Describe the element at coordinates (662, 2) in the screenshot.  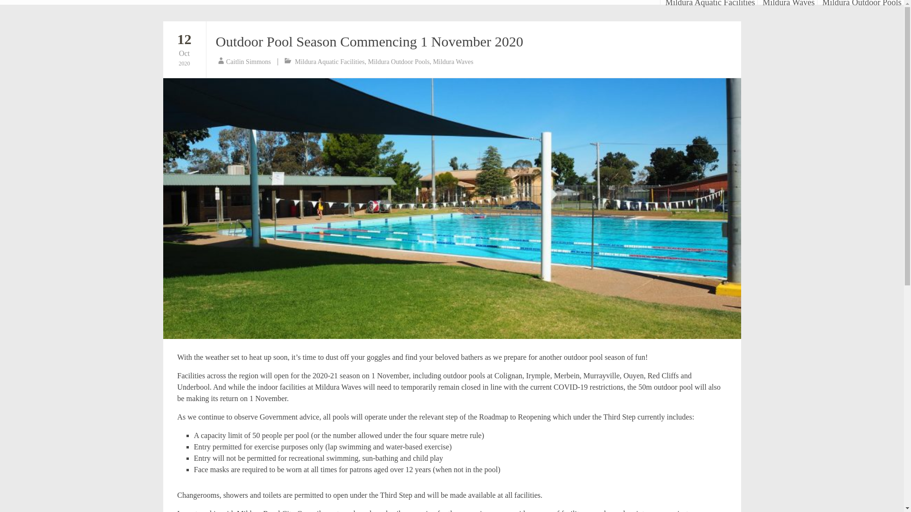
I see `Skip to content` at that location.